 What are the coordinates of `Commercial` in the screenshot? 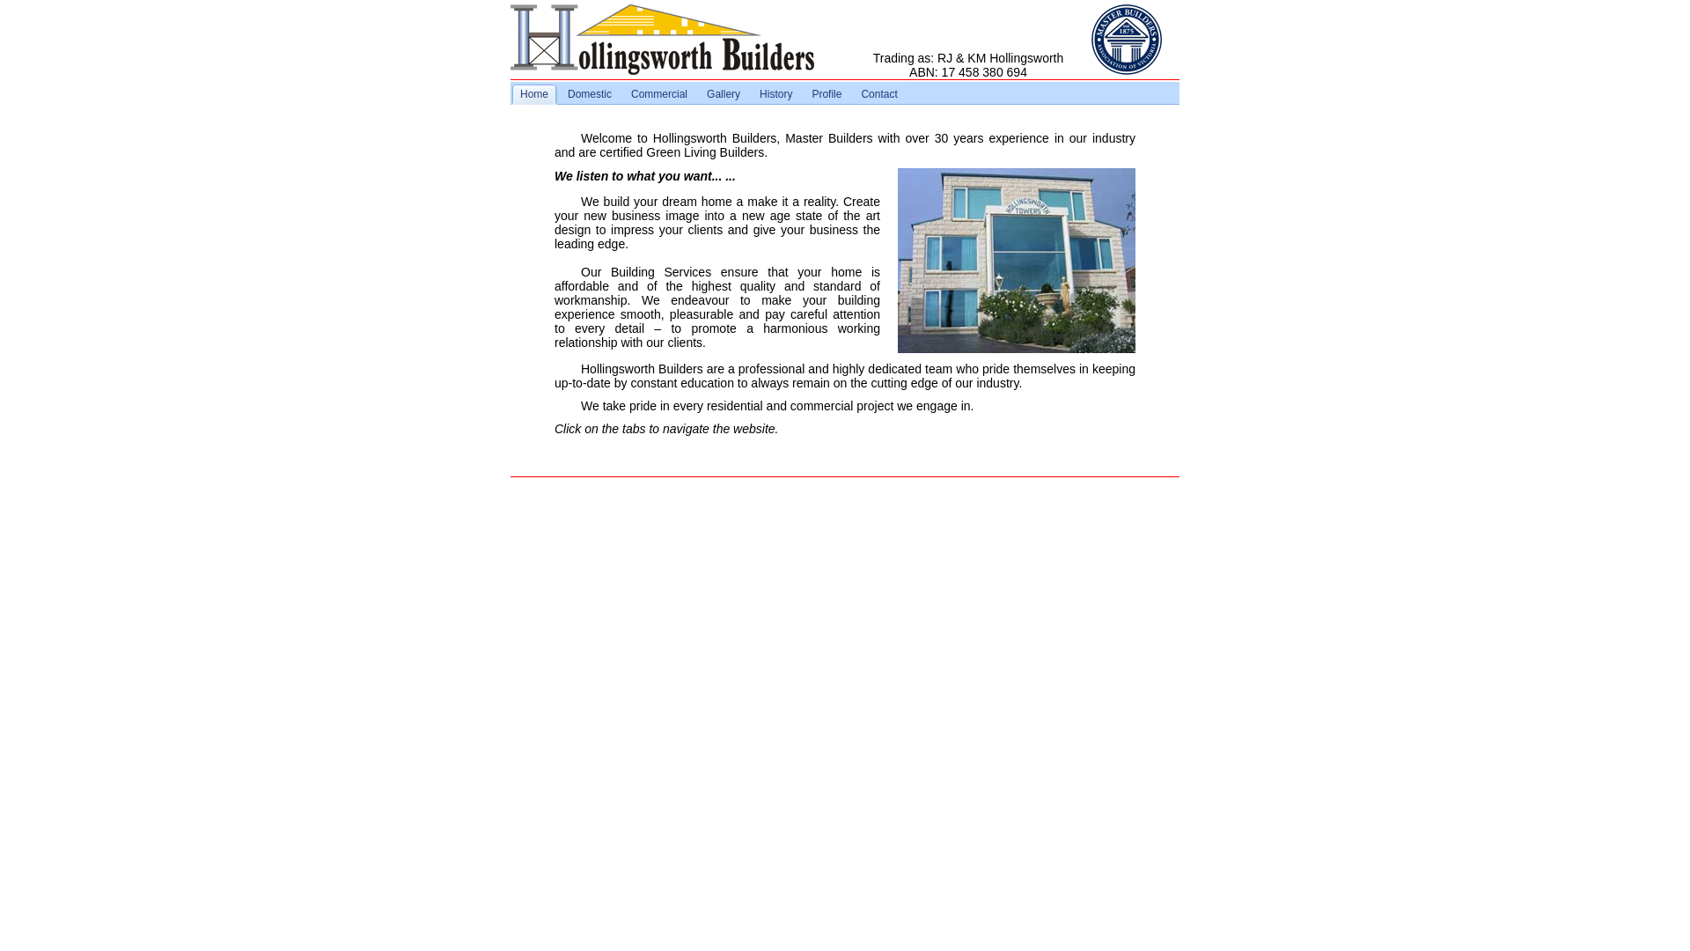 It's located at (659, 95).